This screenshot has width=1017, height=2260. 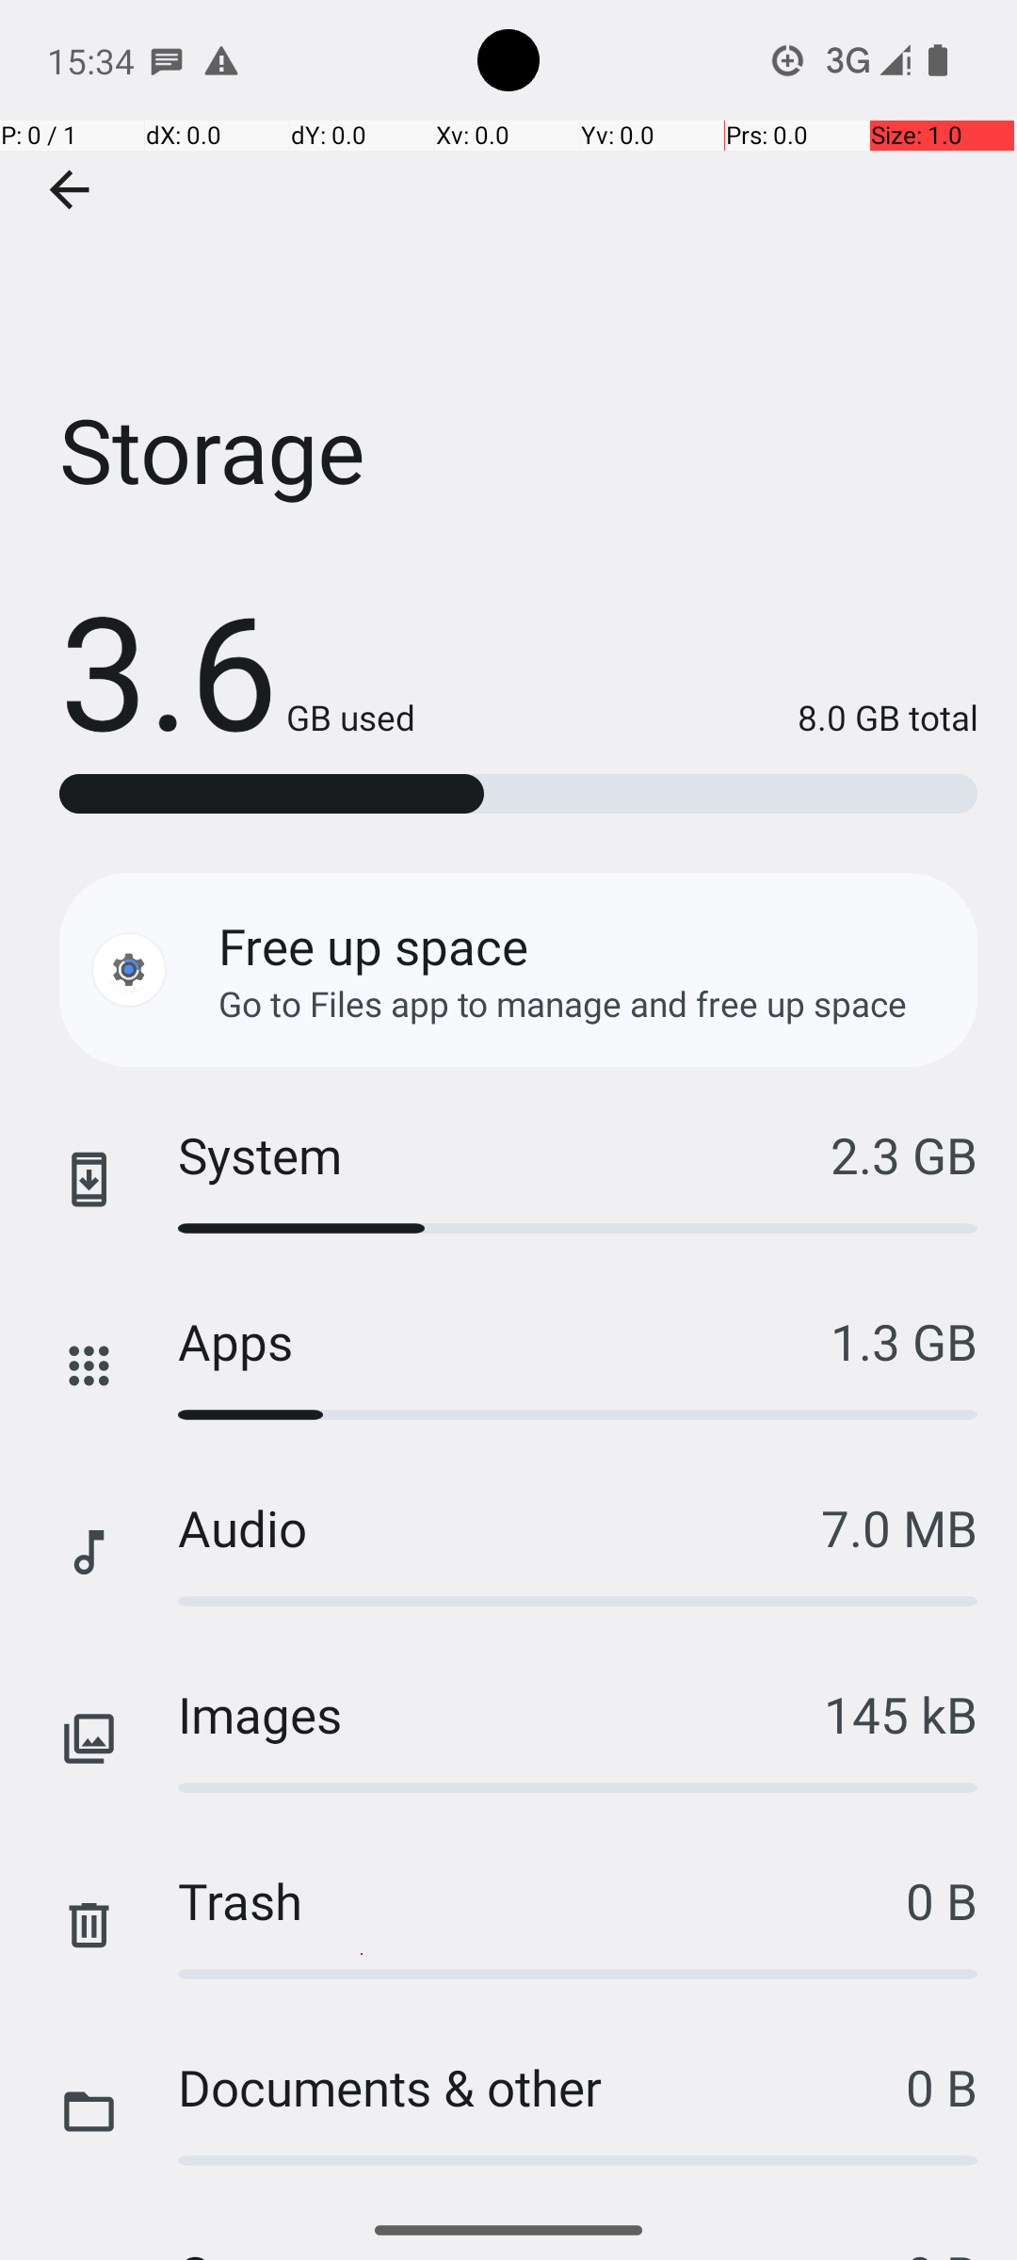 What do you see at coordinates (904, 1154) in the screenshot?
I see `2.3 GB` at bounding box center [904, 1154].